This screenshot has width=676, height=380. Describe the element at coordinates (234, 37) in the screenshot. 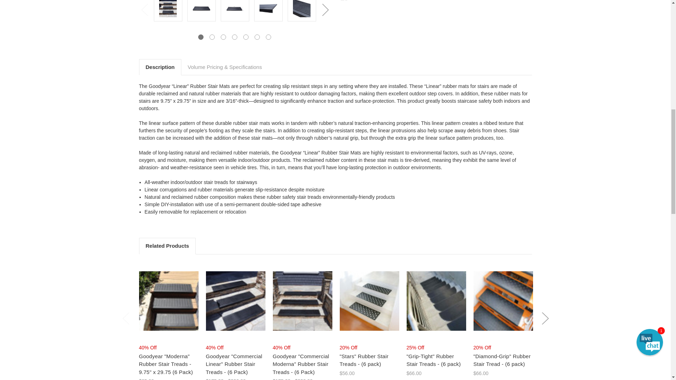

I see `4` at that location.